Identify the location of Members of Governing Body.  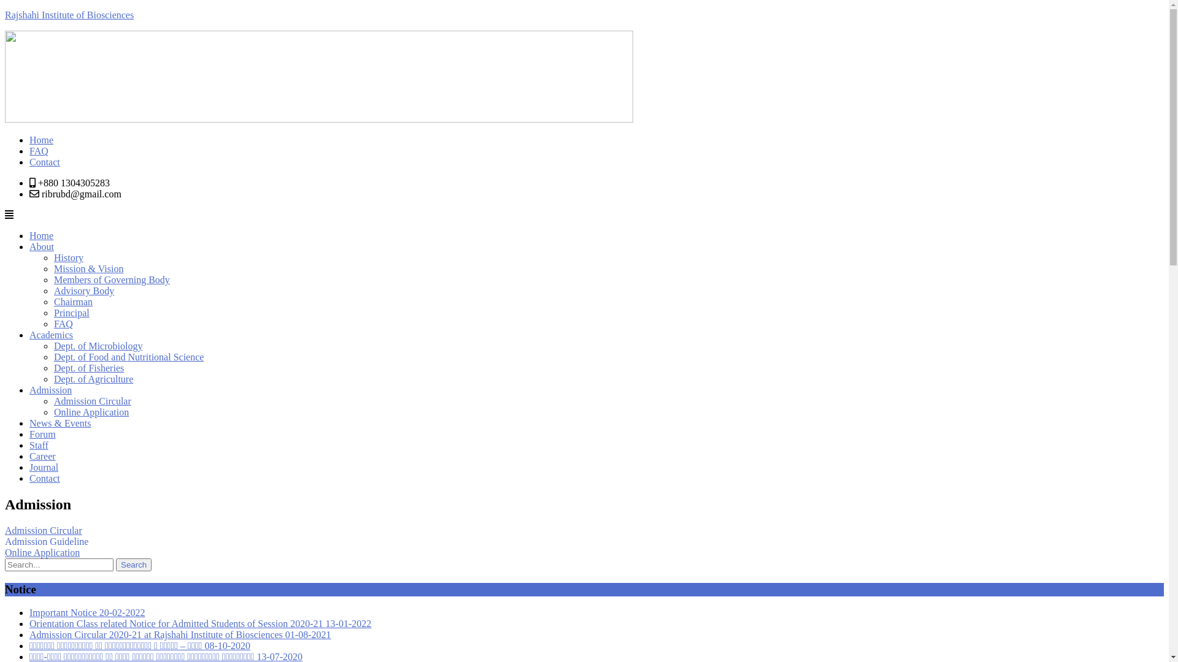
(112, 280).